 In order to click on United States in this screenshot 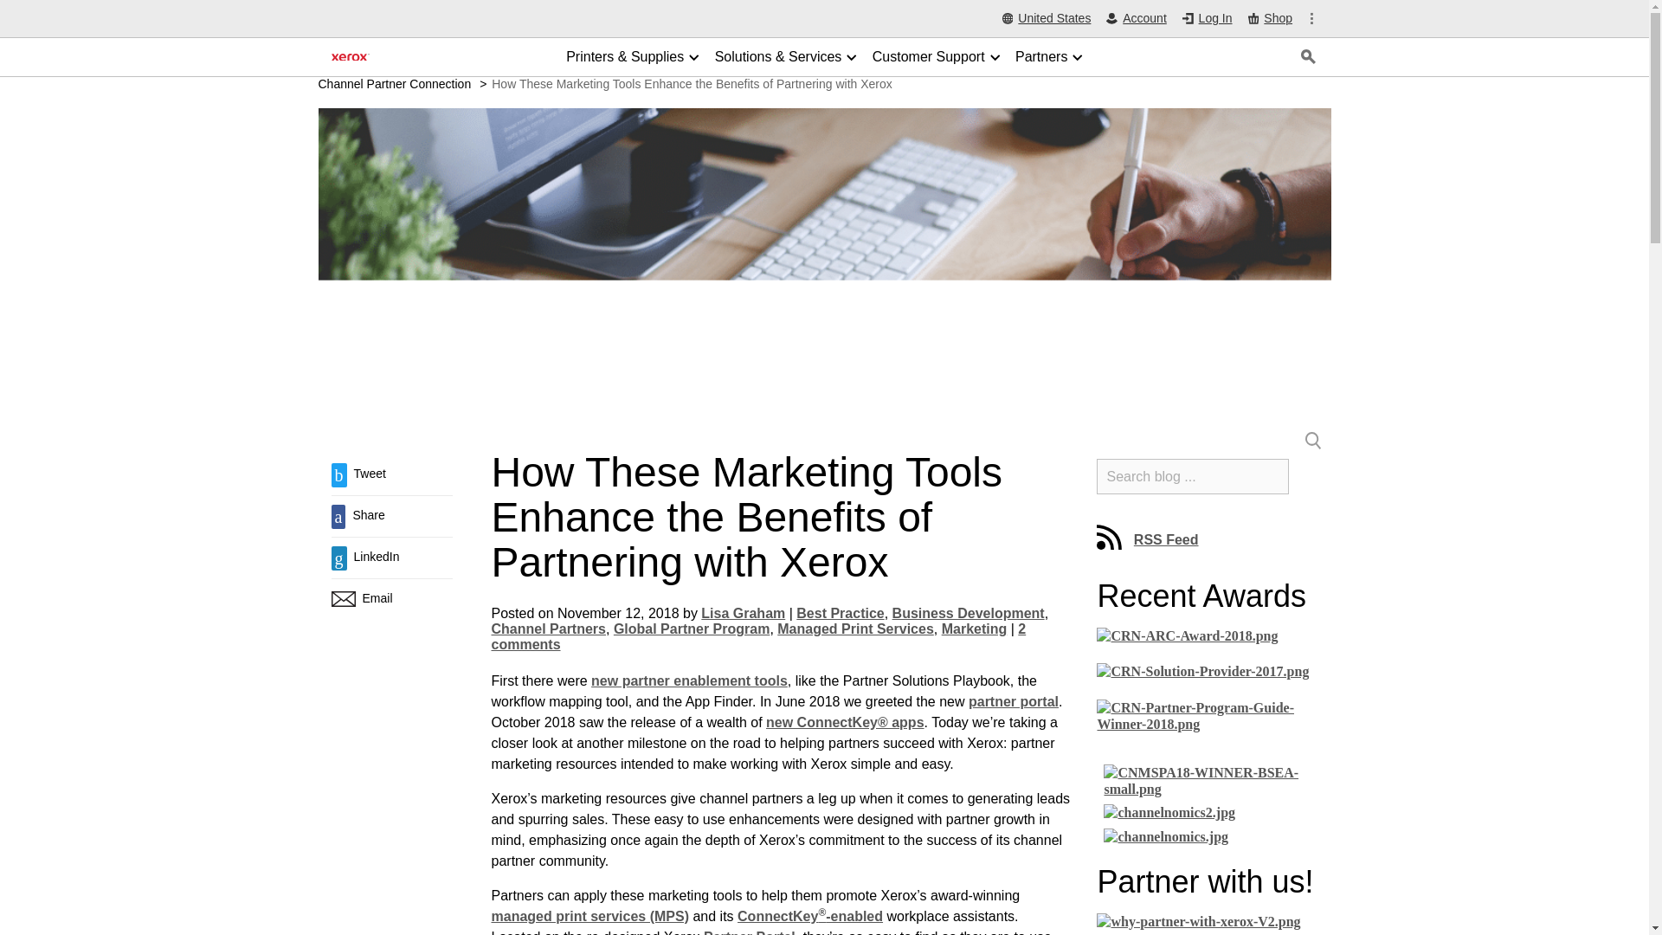, I will do `click(1047, 19)`.